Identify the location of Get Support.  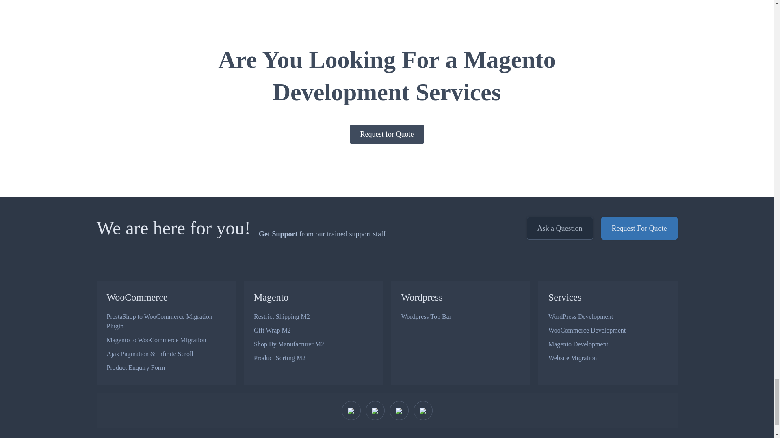
(278, 234).